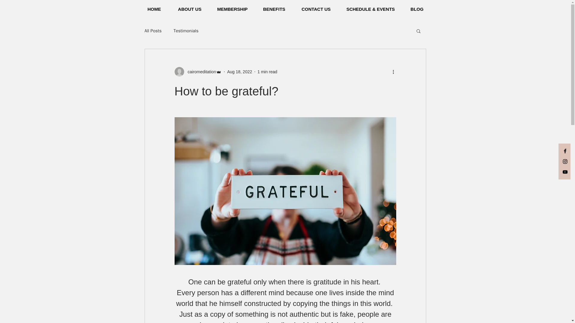 Image resolution: width=575 pixels, height=323 pixels. Describe the element at coordinates (267, 72) in the screenshot. I see `1 min read` at that location.